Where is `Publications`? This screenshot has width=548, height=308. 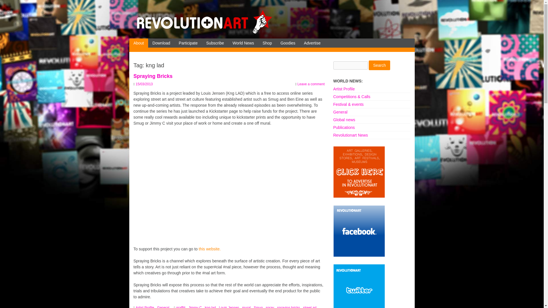 Publications is located at coordinates (344, 127).